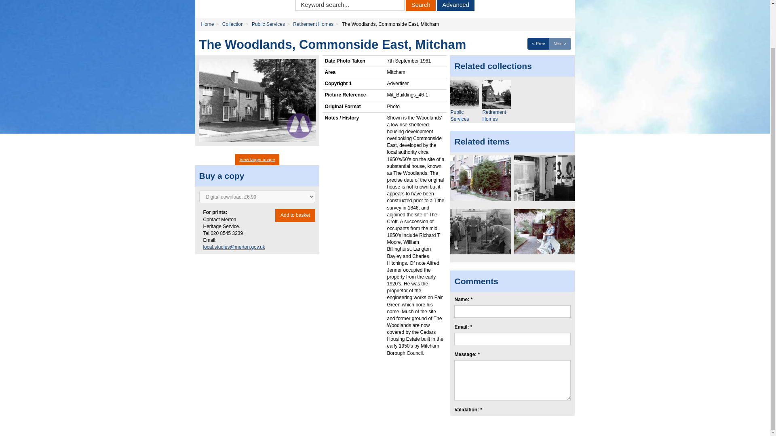 This screenshot has height=436, width=776. Describe the element at coordinates (207, 24) in the screenshot. I see `Home` at that location.